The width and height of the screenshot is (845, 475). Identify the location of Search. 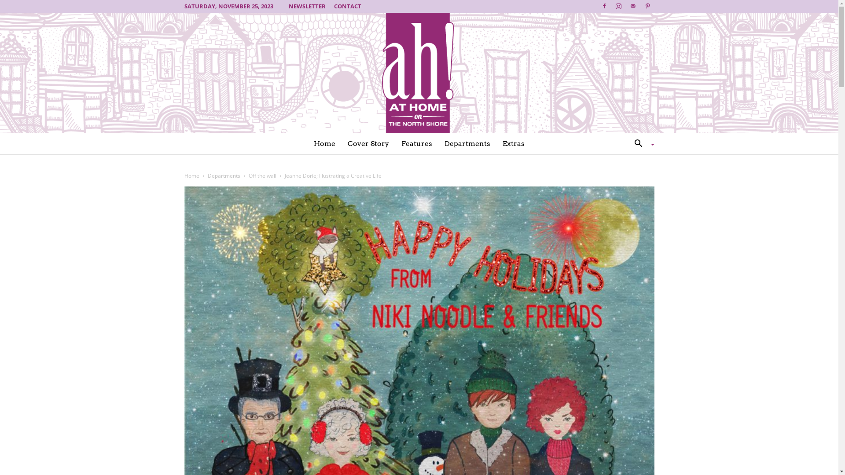
(628, 179).